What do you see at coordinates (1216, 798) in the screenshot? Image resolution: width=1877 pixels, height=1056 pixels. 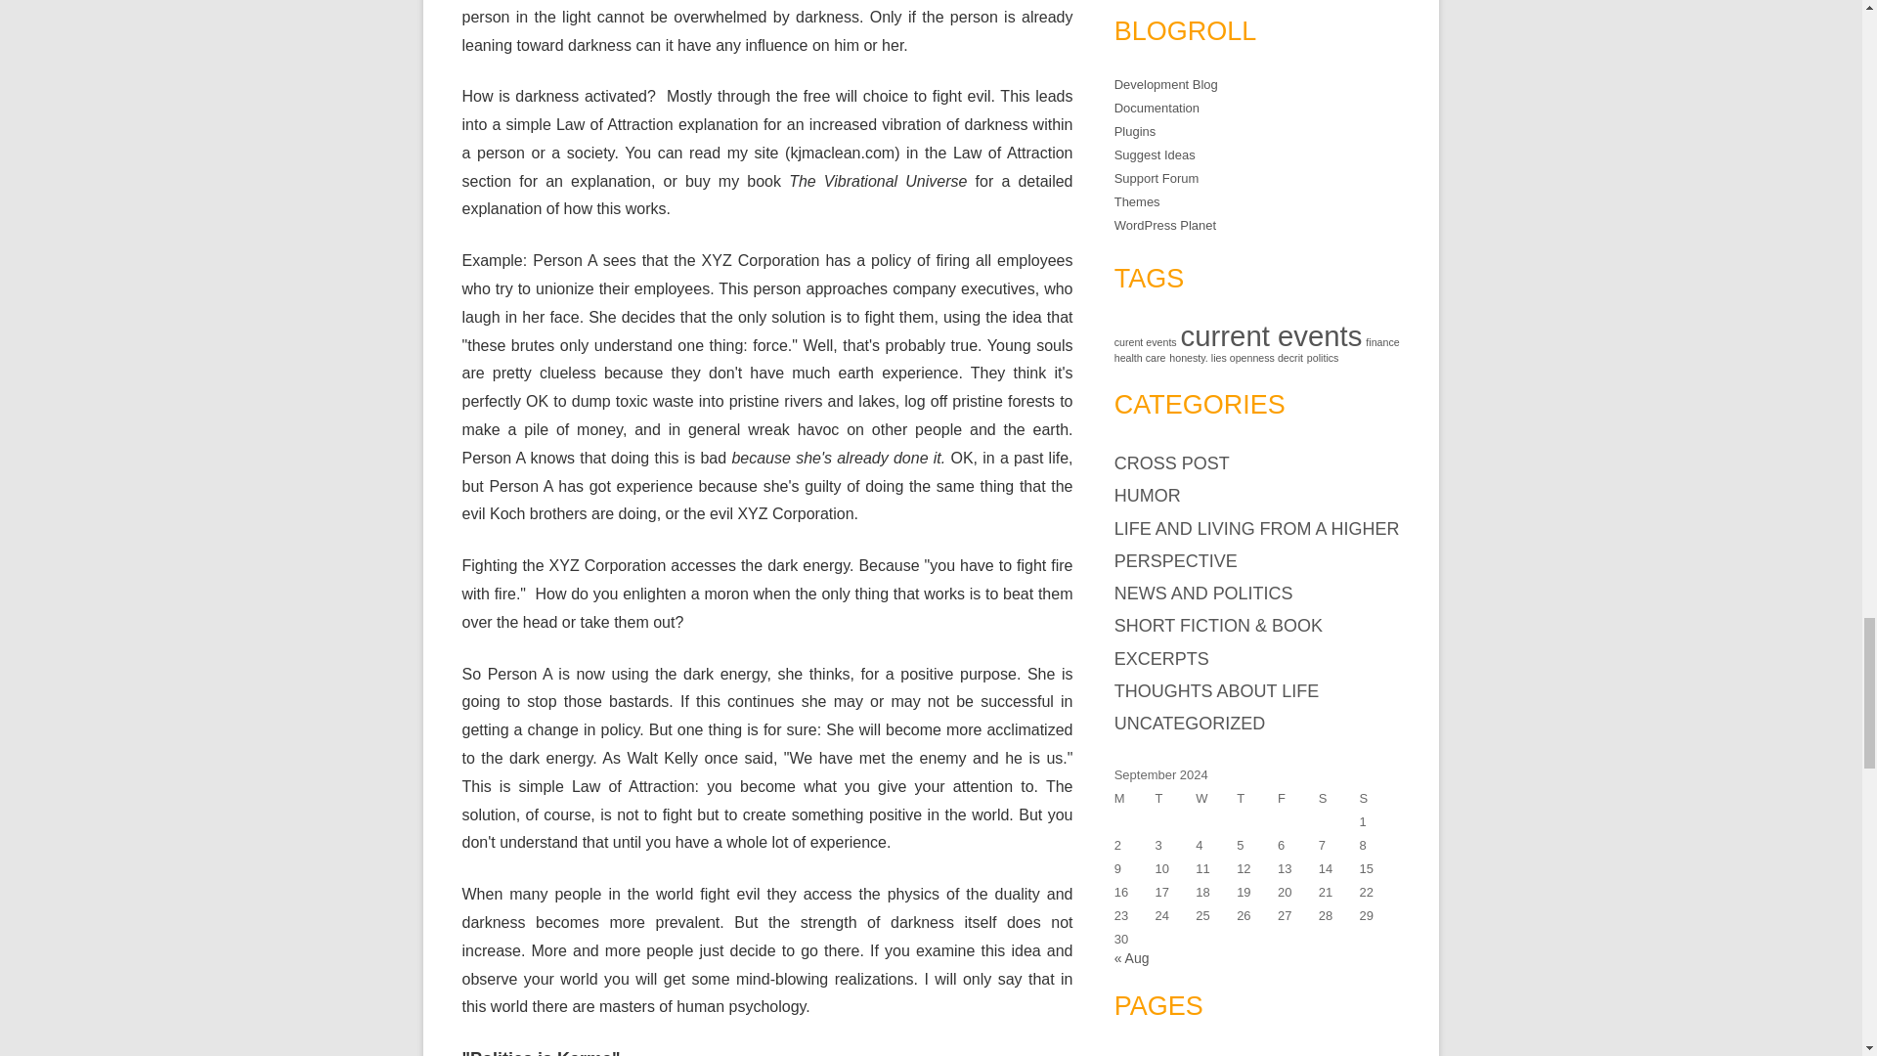 I see `Wednesday` at bounding box center [1216, 798].